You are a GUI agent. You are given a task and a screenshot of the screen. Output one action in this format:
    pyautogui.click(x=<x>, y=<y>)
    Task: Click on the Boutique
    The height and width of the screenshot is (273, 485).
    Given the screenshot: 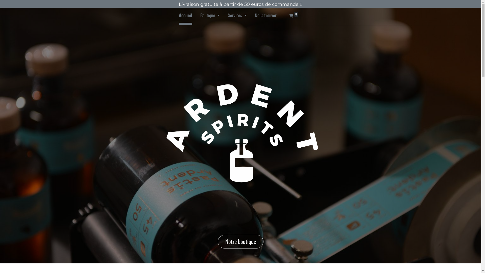 What is the action you would take?
    pyautogui.click(x=210, y=16)
    